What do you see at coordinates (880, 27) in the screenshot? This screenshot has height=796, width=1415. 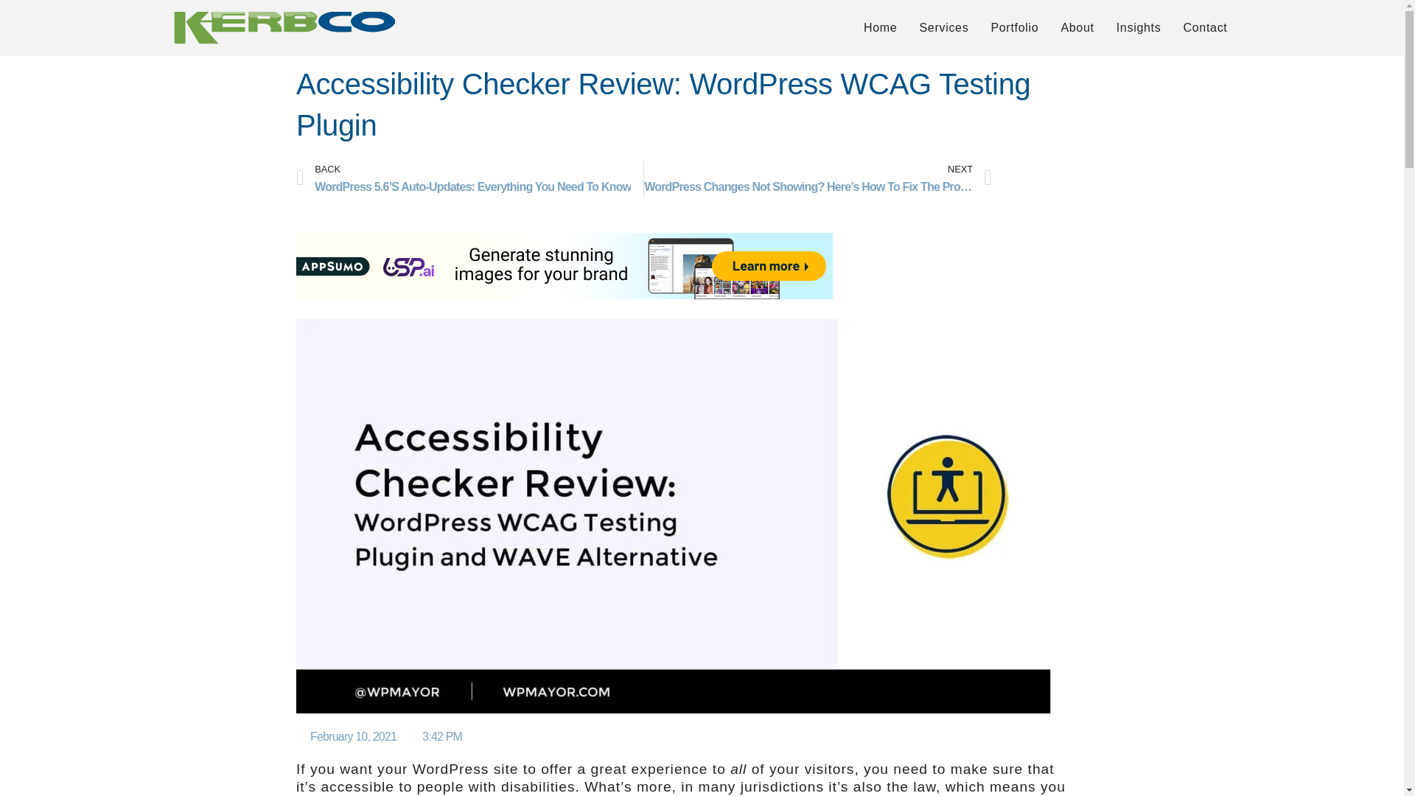 I see `Home` at bounding box center [880, 27].